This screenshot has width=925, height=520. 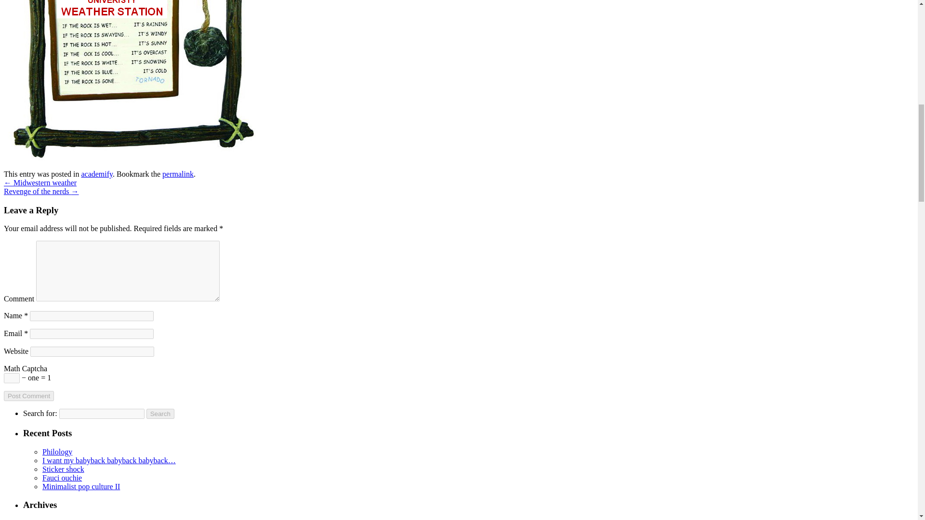 I want to click on Permalink to No business like snow business, so click(x=178, y=174).